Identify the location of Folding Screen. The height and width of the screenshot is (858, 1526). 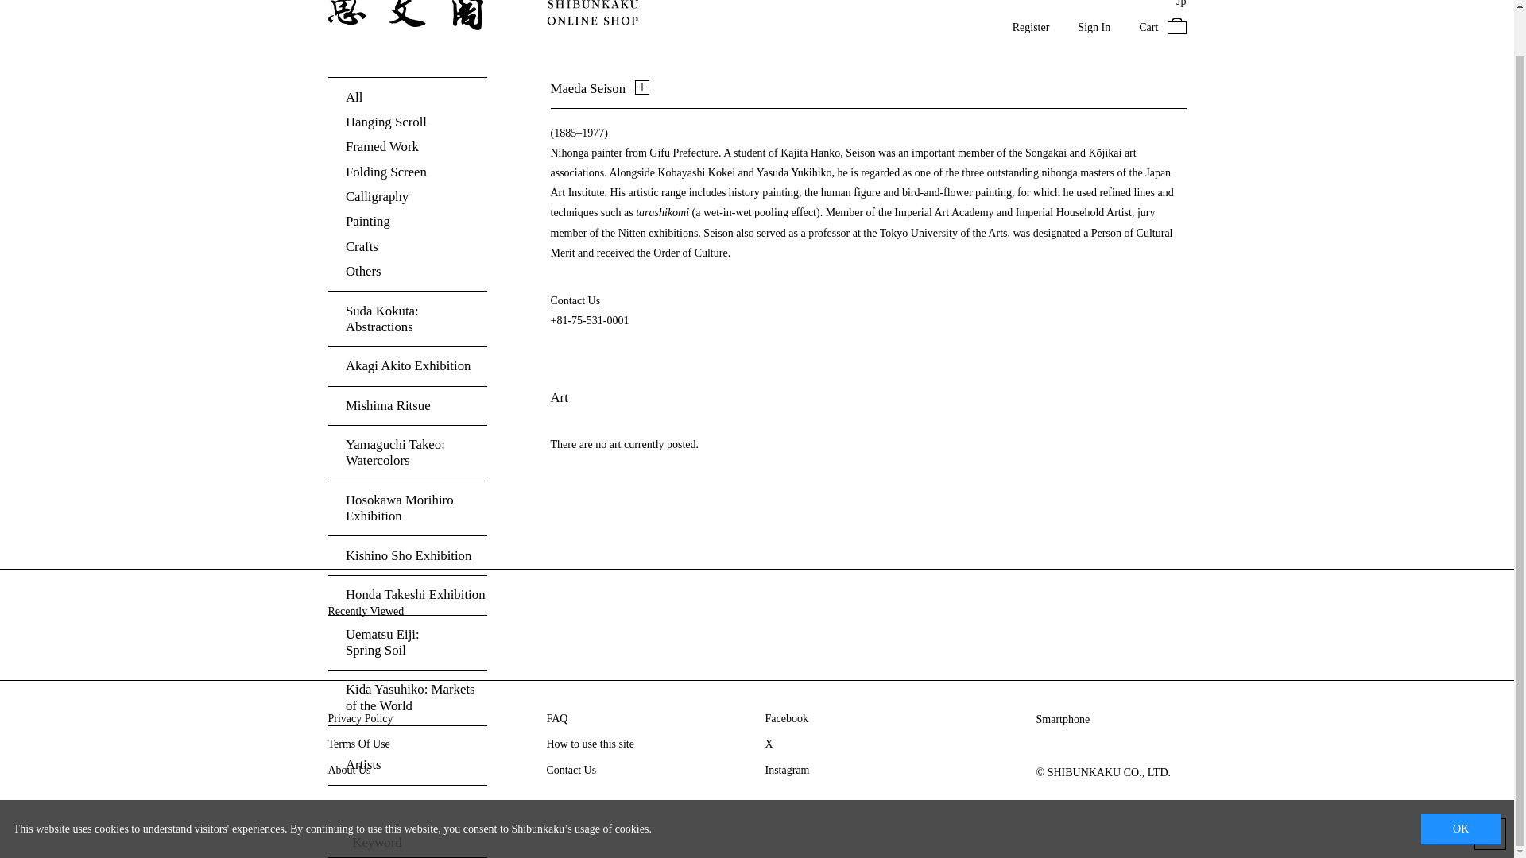
(407, 172).